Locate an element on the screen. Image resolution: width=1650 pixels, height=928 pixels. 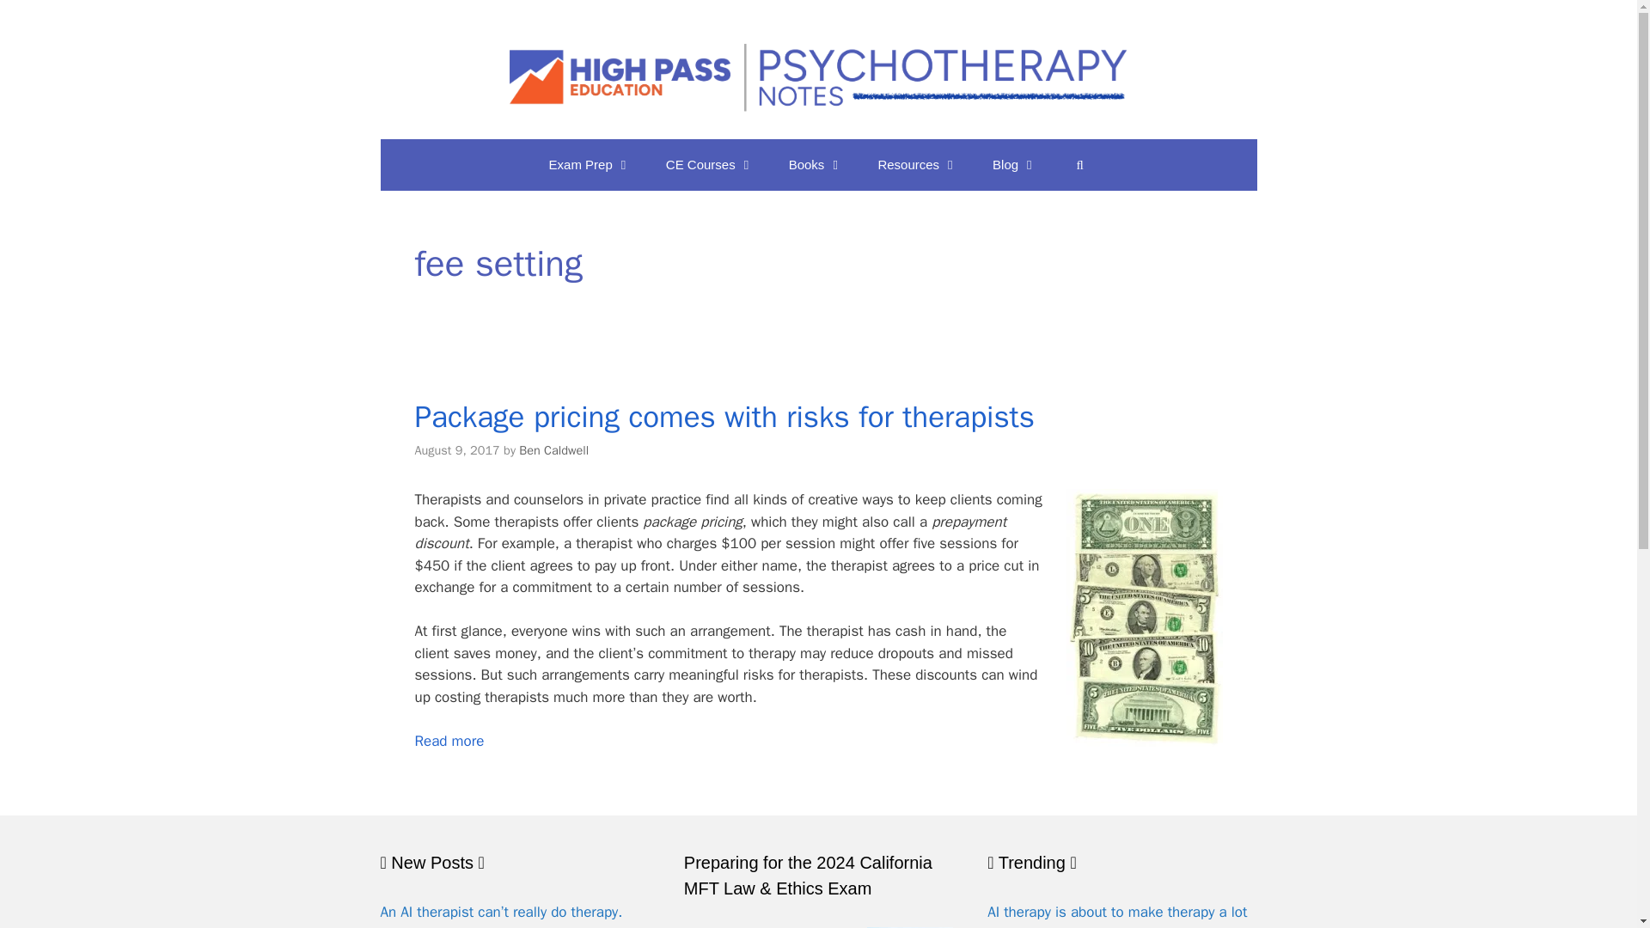
Exam Prep is located at coordinates (590, 165).